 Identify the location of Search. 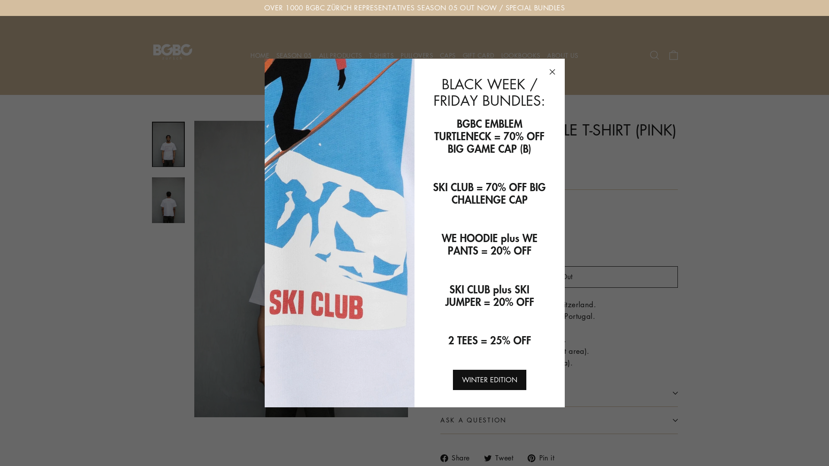
(655, 55).